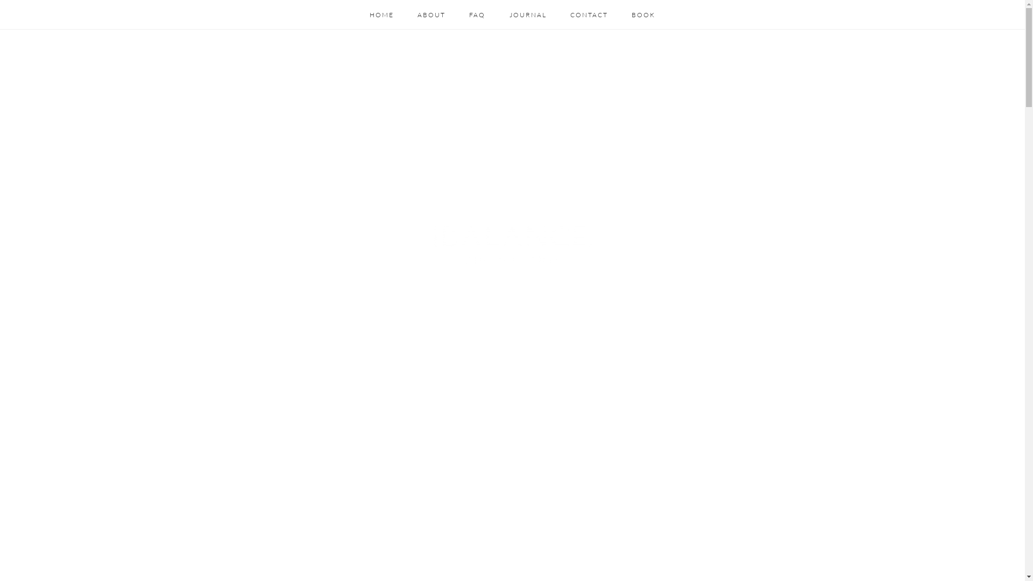 The height and width of the screenshot is (581, 1033). Describe the element at coordinates (477, 15) in the screenshot. I see `FAQ` at that location.